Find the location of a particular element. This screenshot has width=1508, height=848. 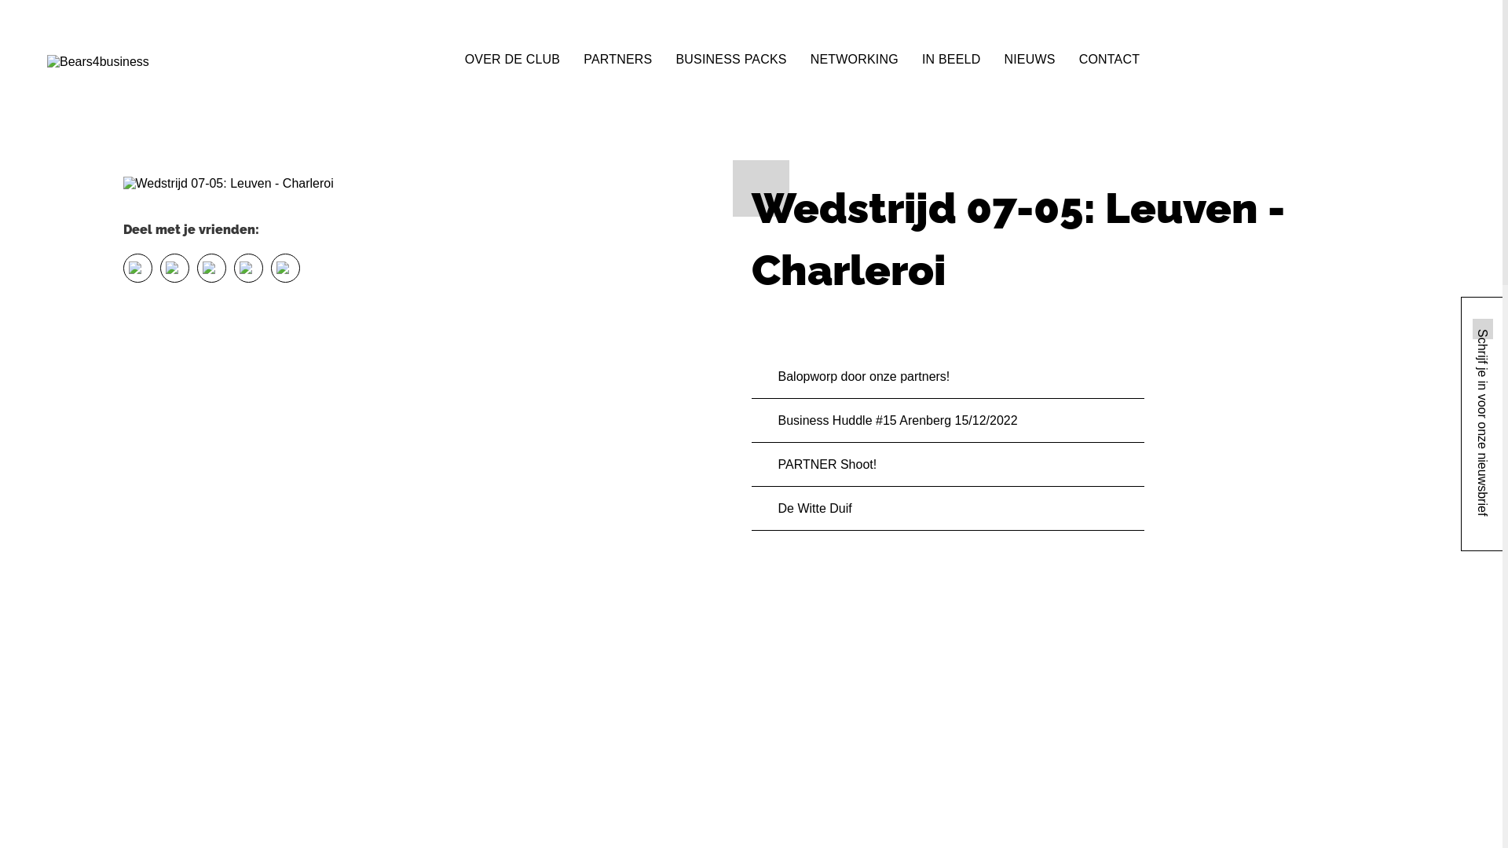

Balopworp door onze partners! is located at coordinates (947, 377).